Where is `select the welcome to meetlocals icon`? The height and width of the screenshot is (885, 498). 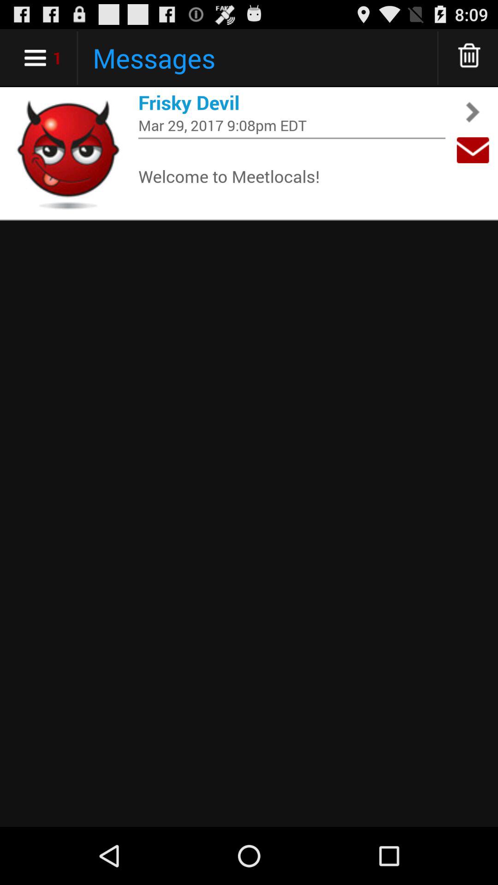 select the welcome to meetlocals icon is located at coordinates (292, 176).